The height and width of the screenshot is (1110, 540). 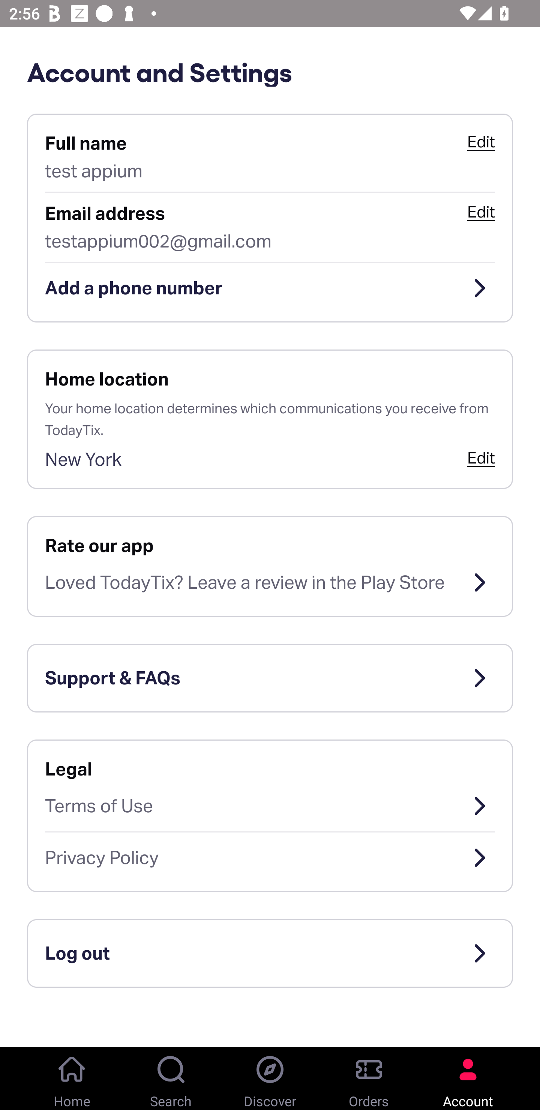 I want to click on Terms of Use, so click(x=270, y=805).